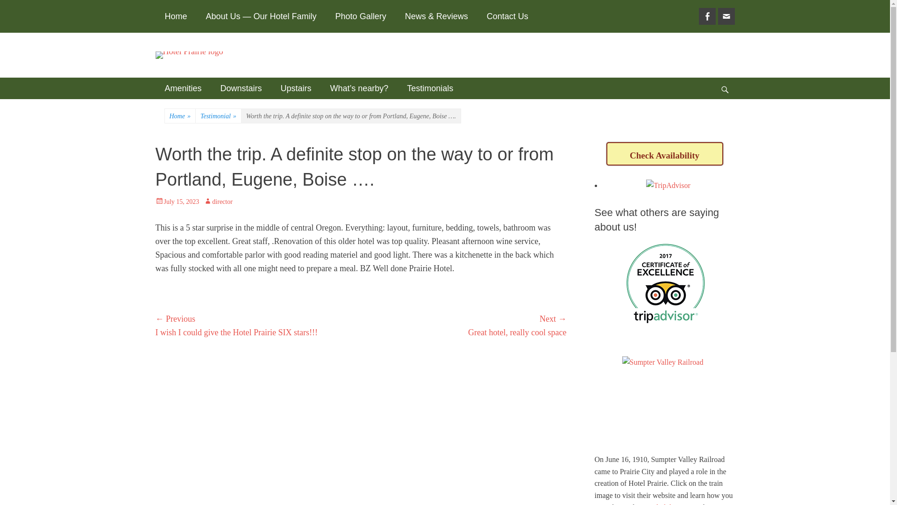 The height and width of the screenshot is (505, 897). What do you see at coordinates (177, 202) in the screenshot?
I see `July 15, 2023` at bounding box center [177, 202].